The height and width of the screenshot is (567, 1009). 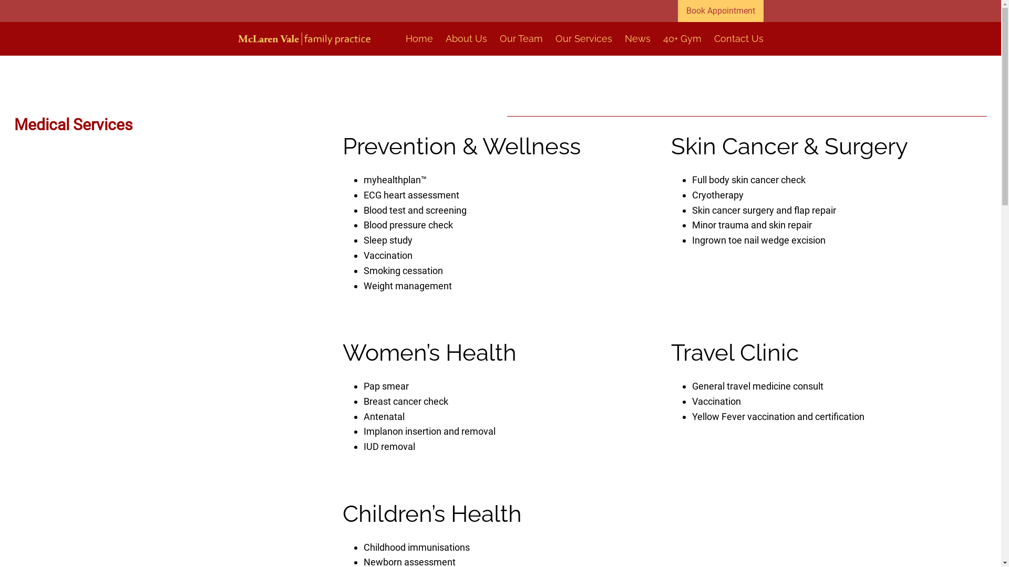 What do you see at coordinates (467, 39) in the screenshot?
I see `About Us` at bounding box center [467, 39].